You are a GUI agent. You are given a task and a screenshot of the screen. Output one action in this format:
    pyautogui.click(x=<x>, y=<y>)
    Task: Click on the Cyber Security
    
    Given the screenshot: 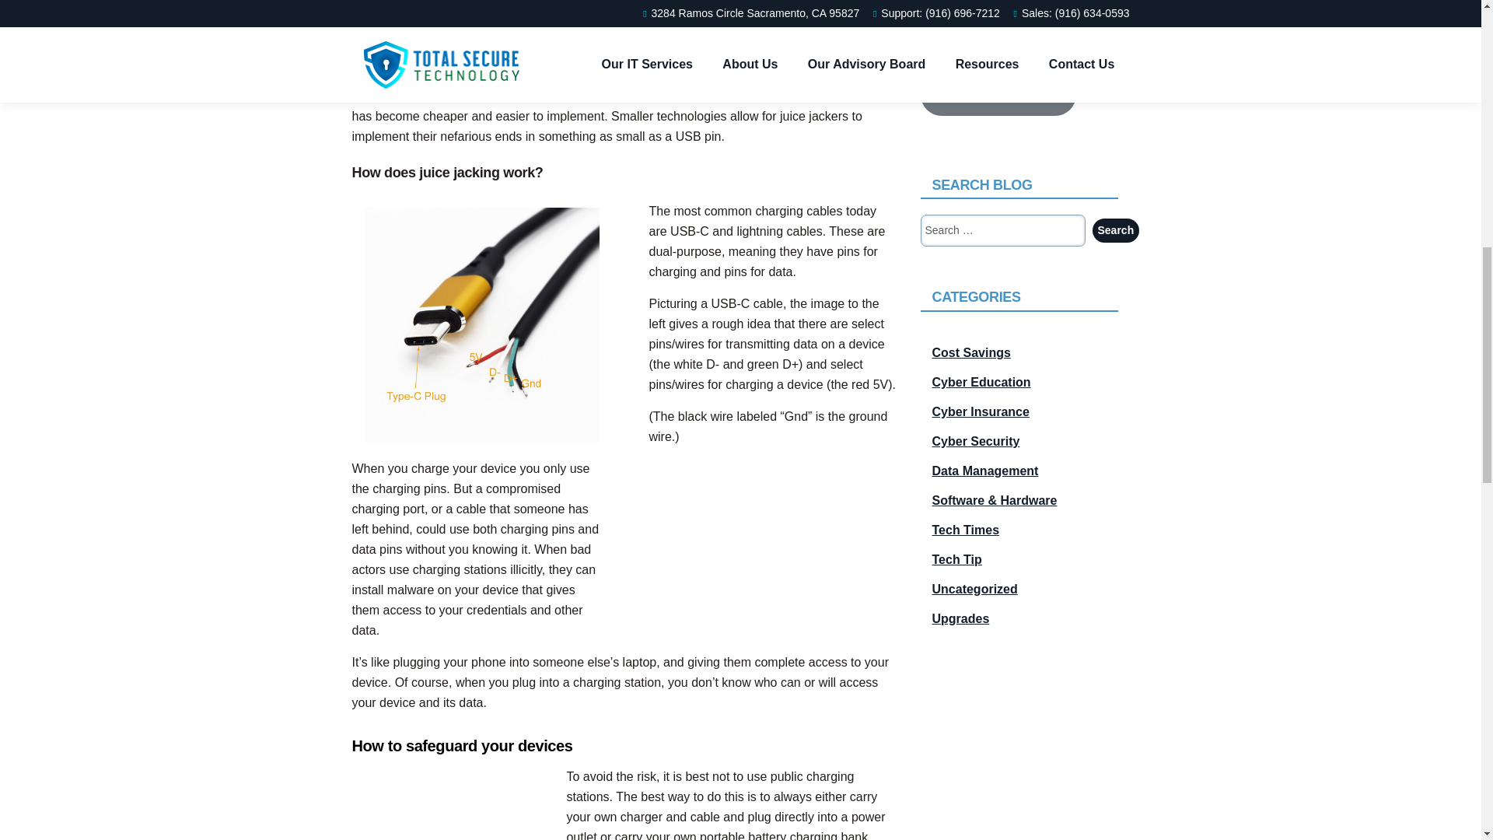 What is the action you would take?
    pyautogui.click(x=1019, y=442)
    